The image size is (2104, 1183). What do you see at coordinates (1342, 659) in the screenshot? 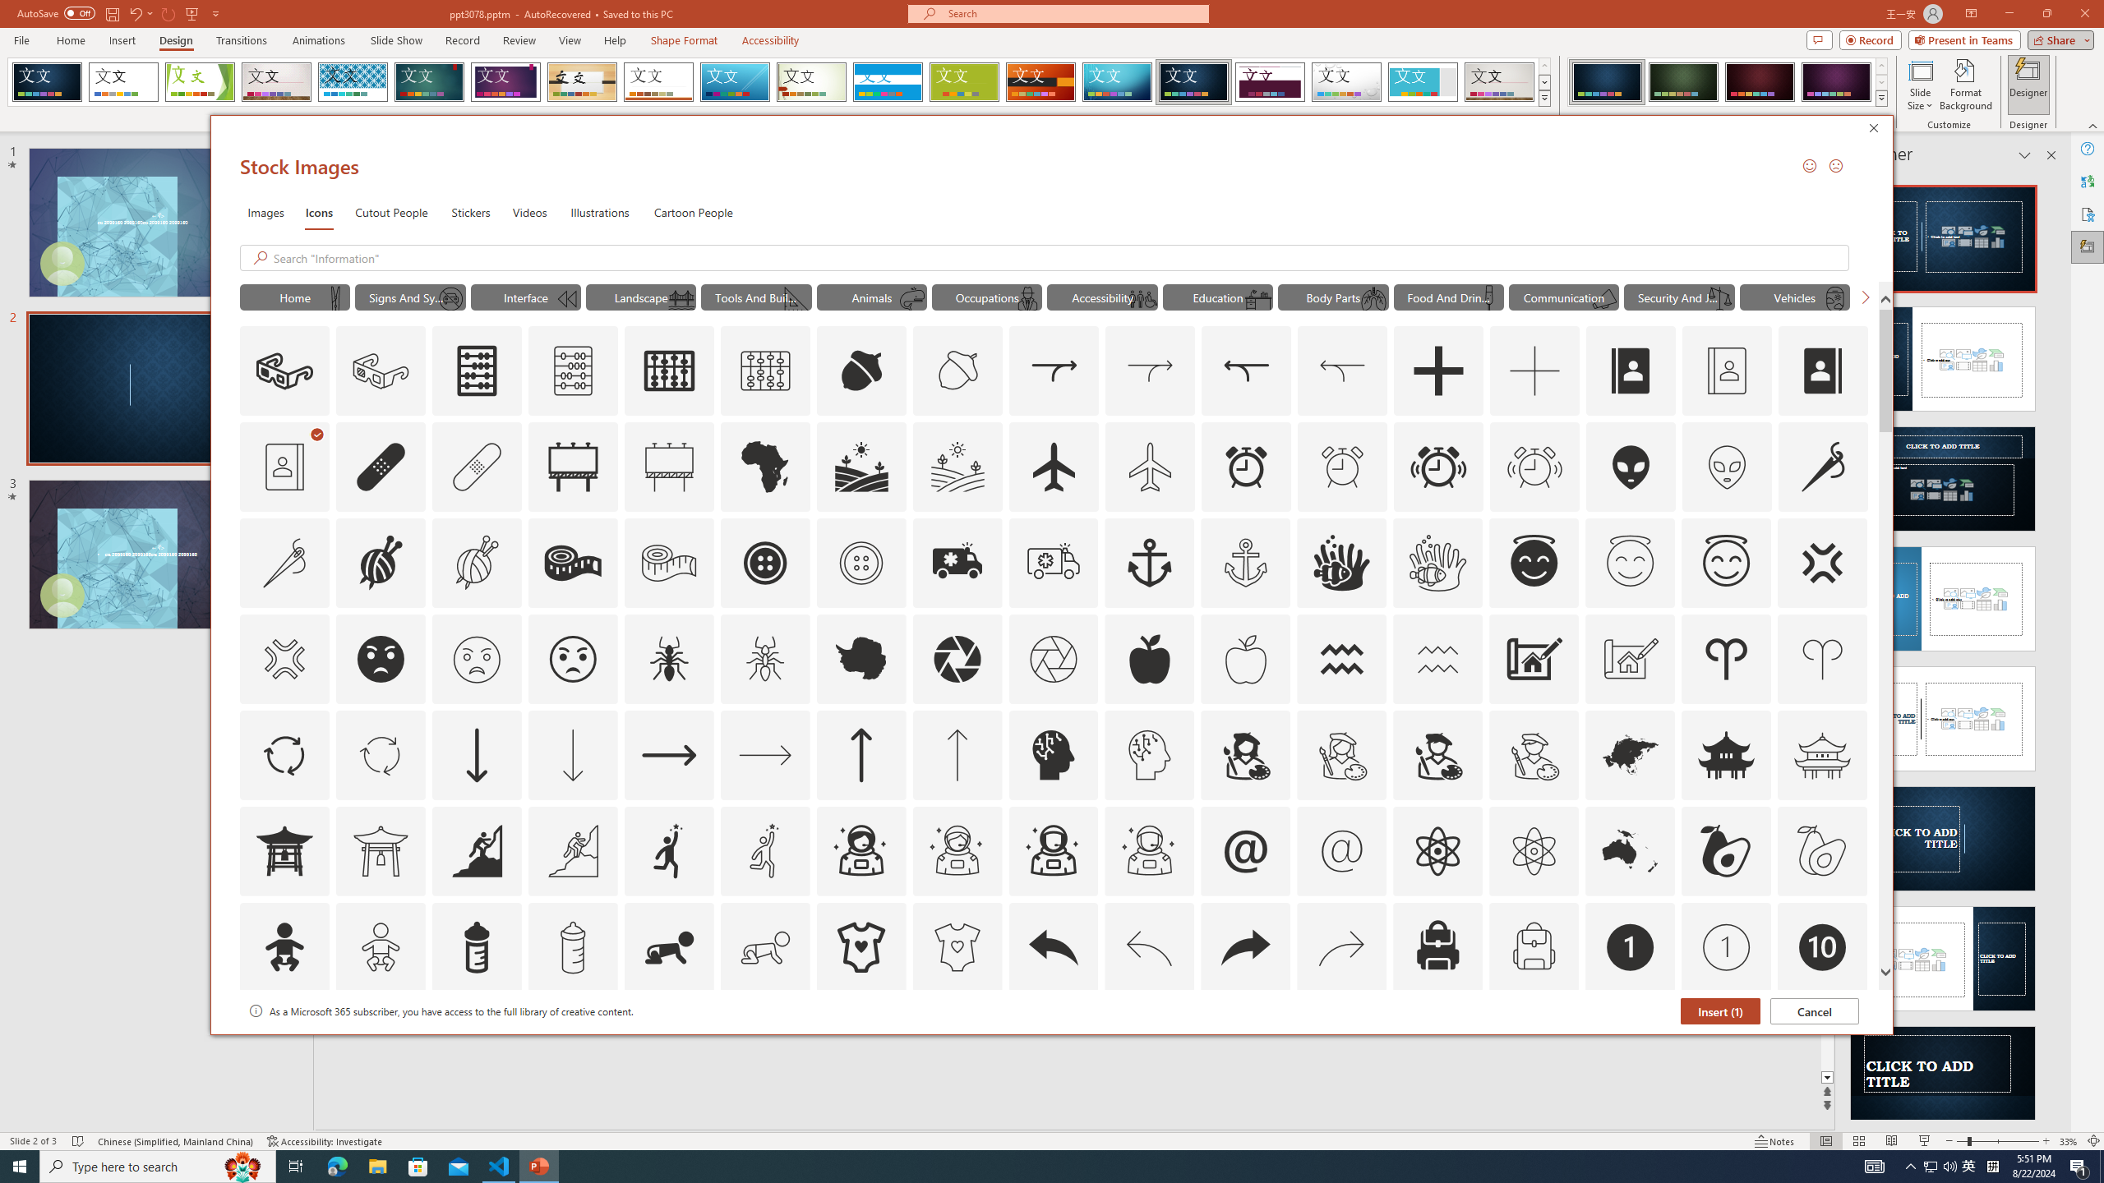
I see `AutomationID: Icons_Aquarius` at bounding box center [1342, 659].